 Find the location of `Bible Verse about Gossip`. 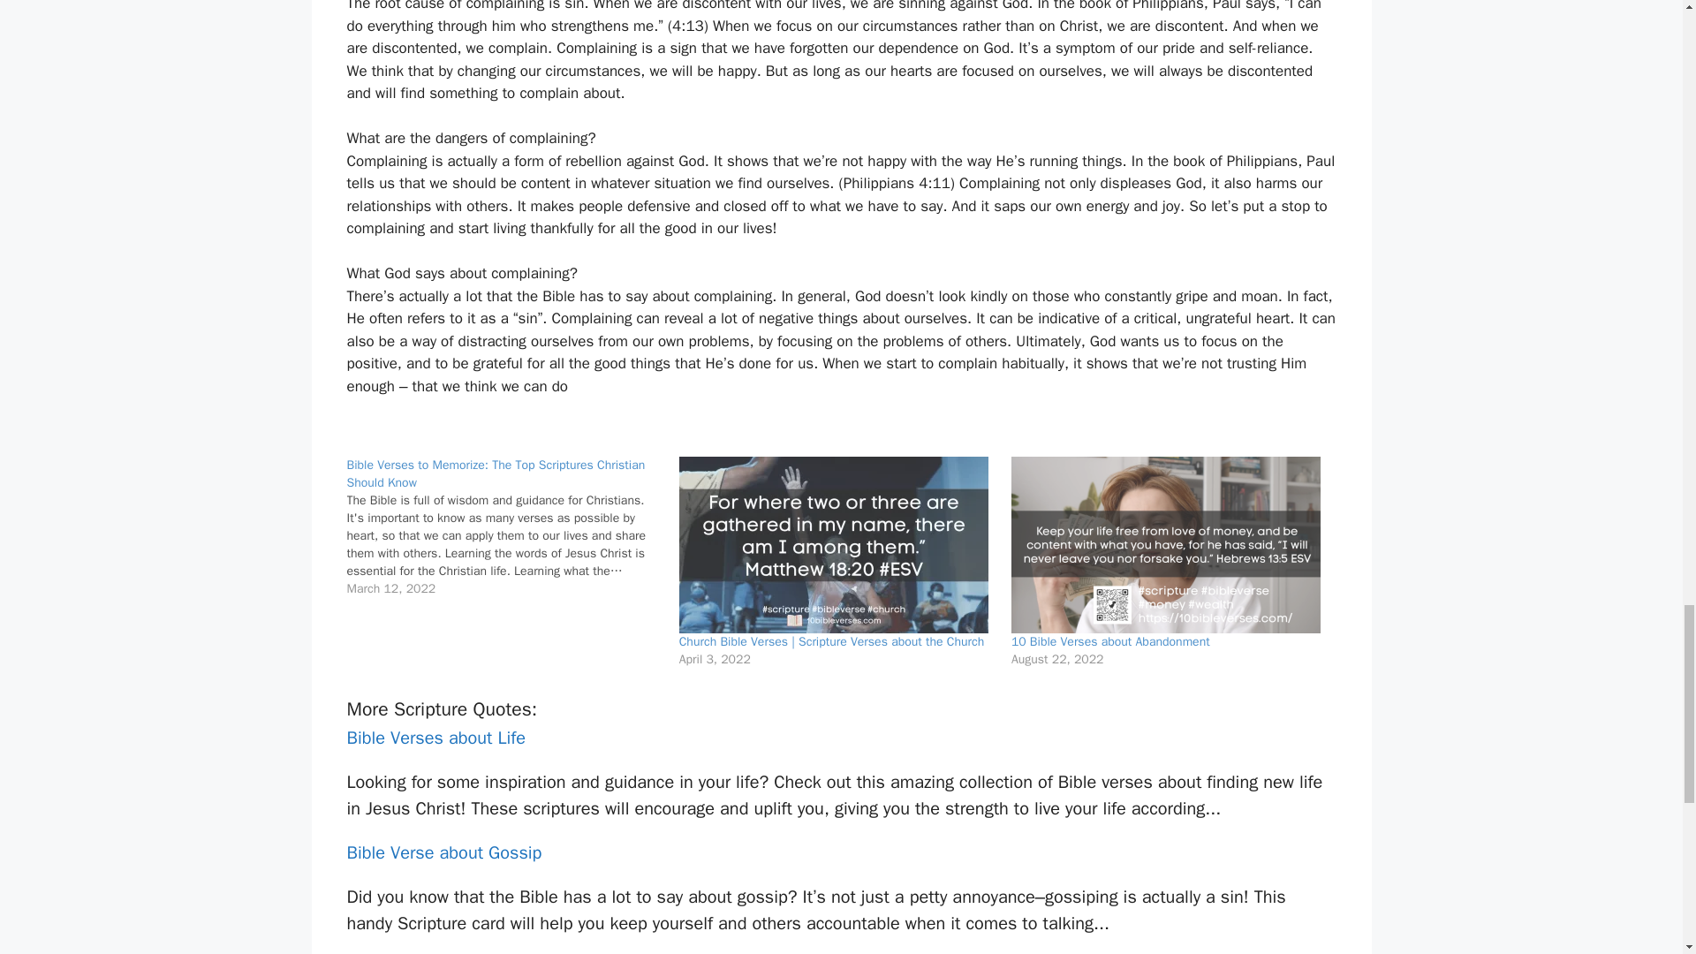

Bible Verse about Gossip is located at coordinates (443, 852).